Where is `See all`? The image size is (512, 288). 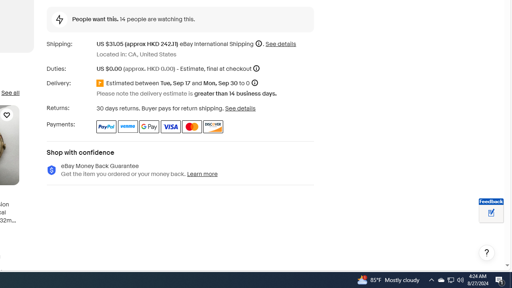
See all is located at coordinates (10, 93).